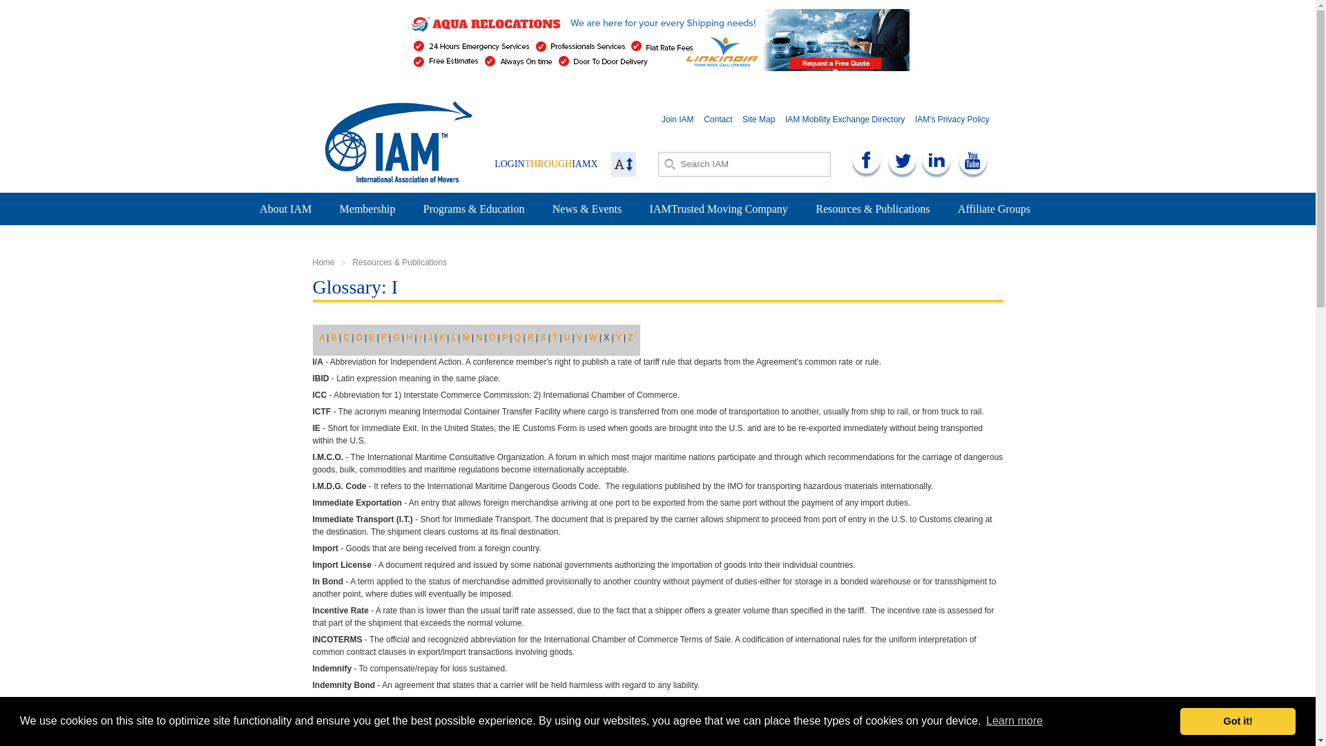 This screenshot has height=746, width=1326. I want to click on Learn more, so click(1014, 721).